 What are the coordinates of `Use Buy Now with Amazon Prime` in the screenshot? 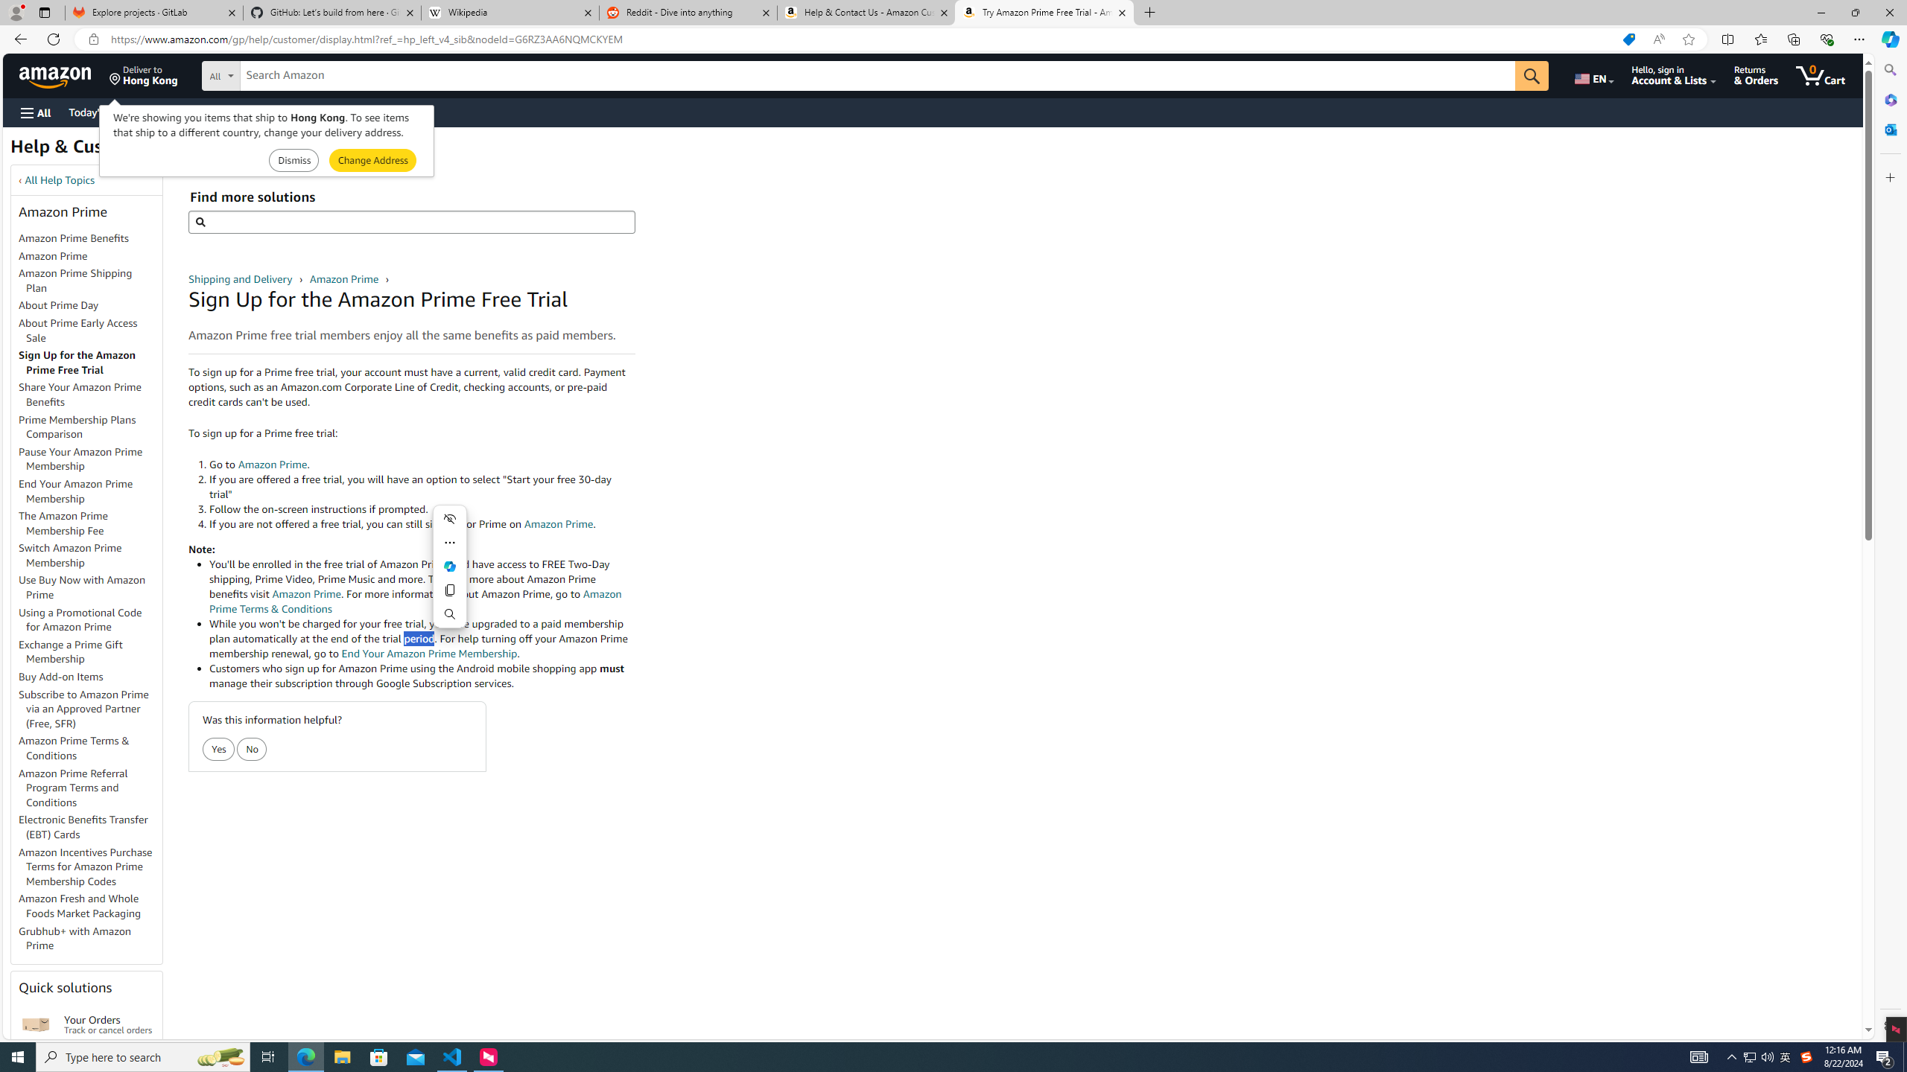 It's located at (90, 588).